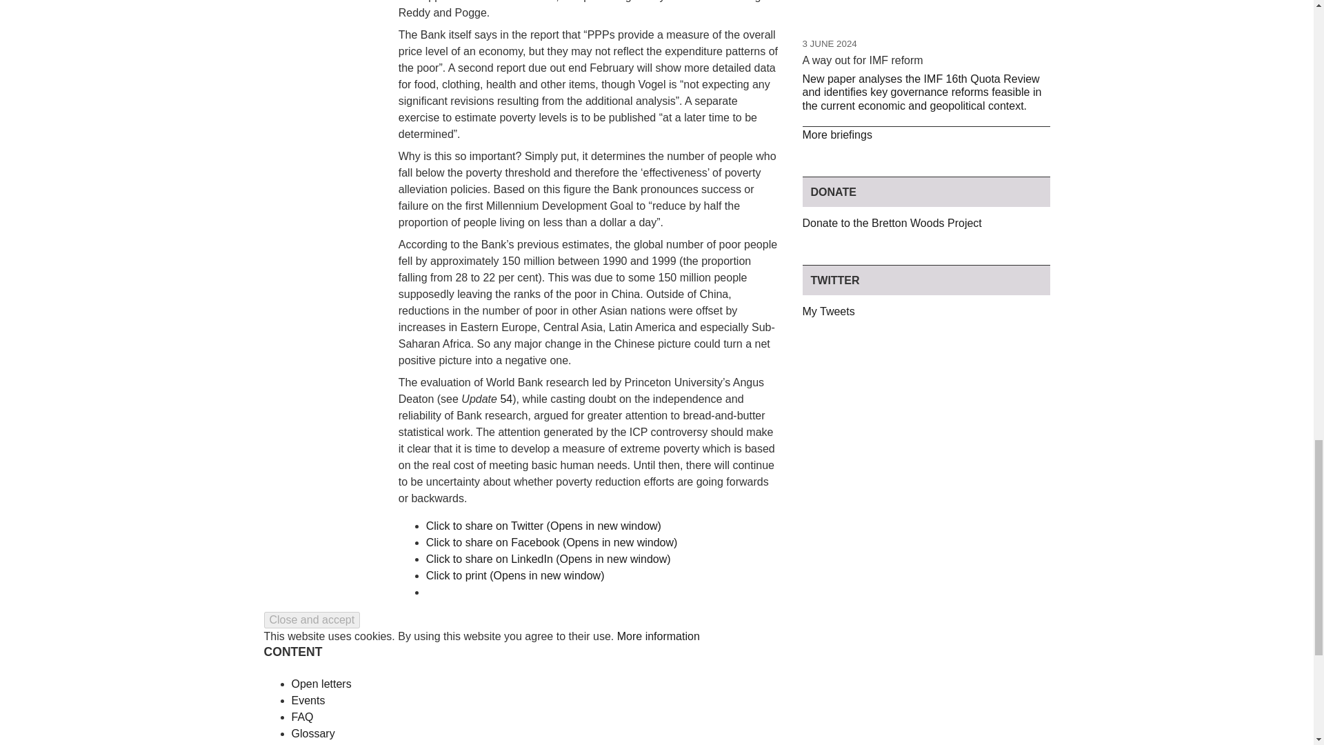  I want to click on Click to print, so click(516, 575).